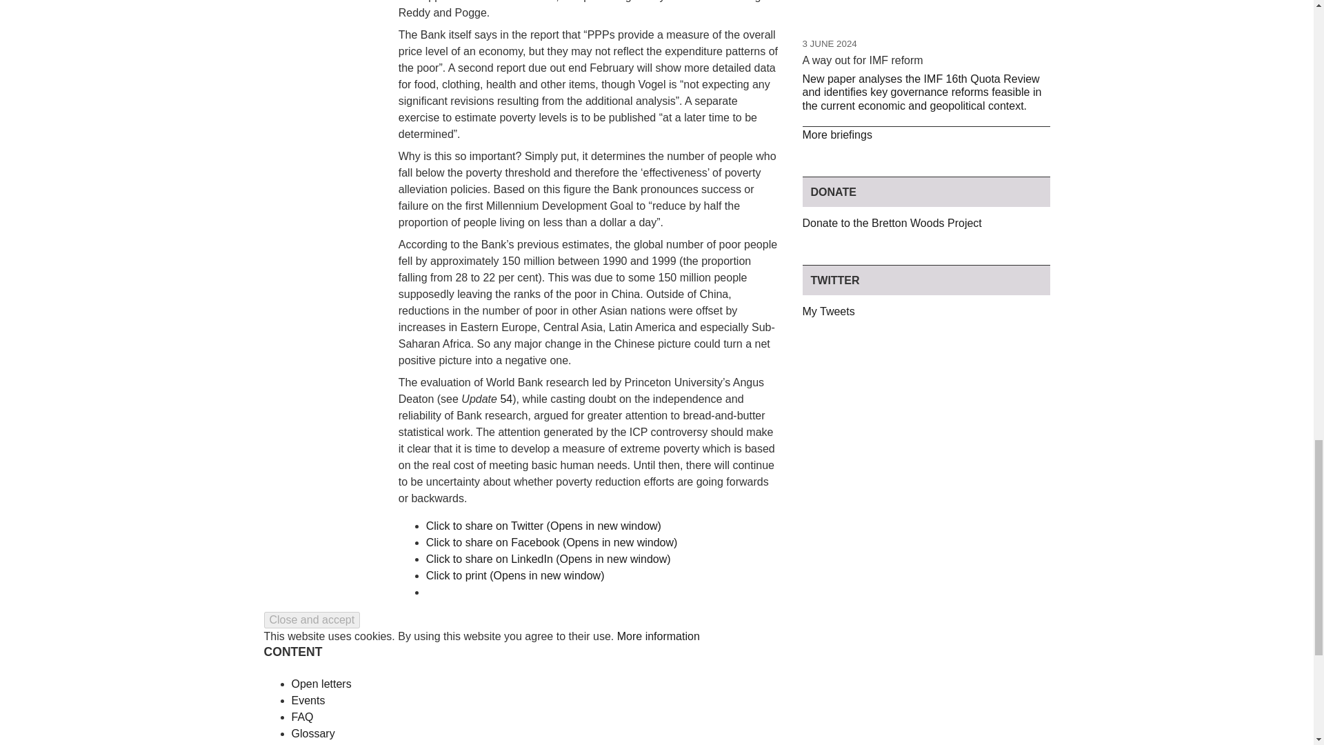  I want to click on Click to print, so click(516, 575).